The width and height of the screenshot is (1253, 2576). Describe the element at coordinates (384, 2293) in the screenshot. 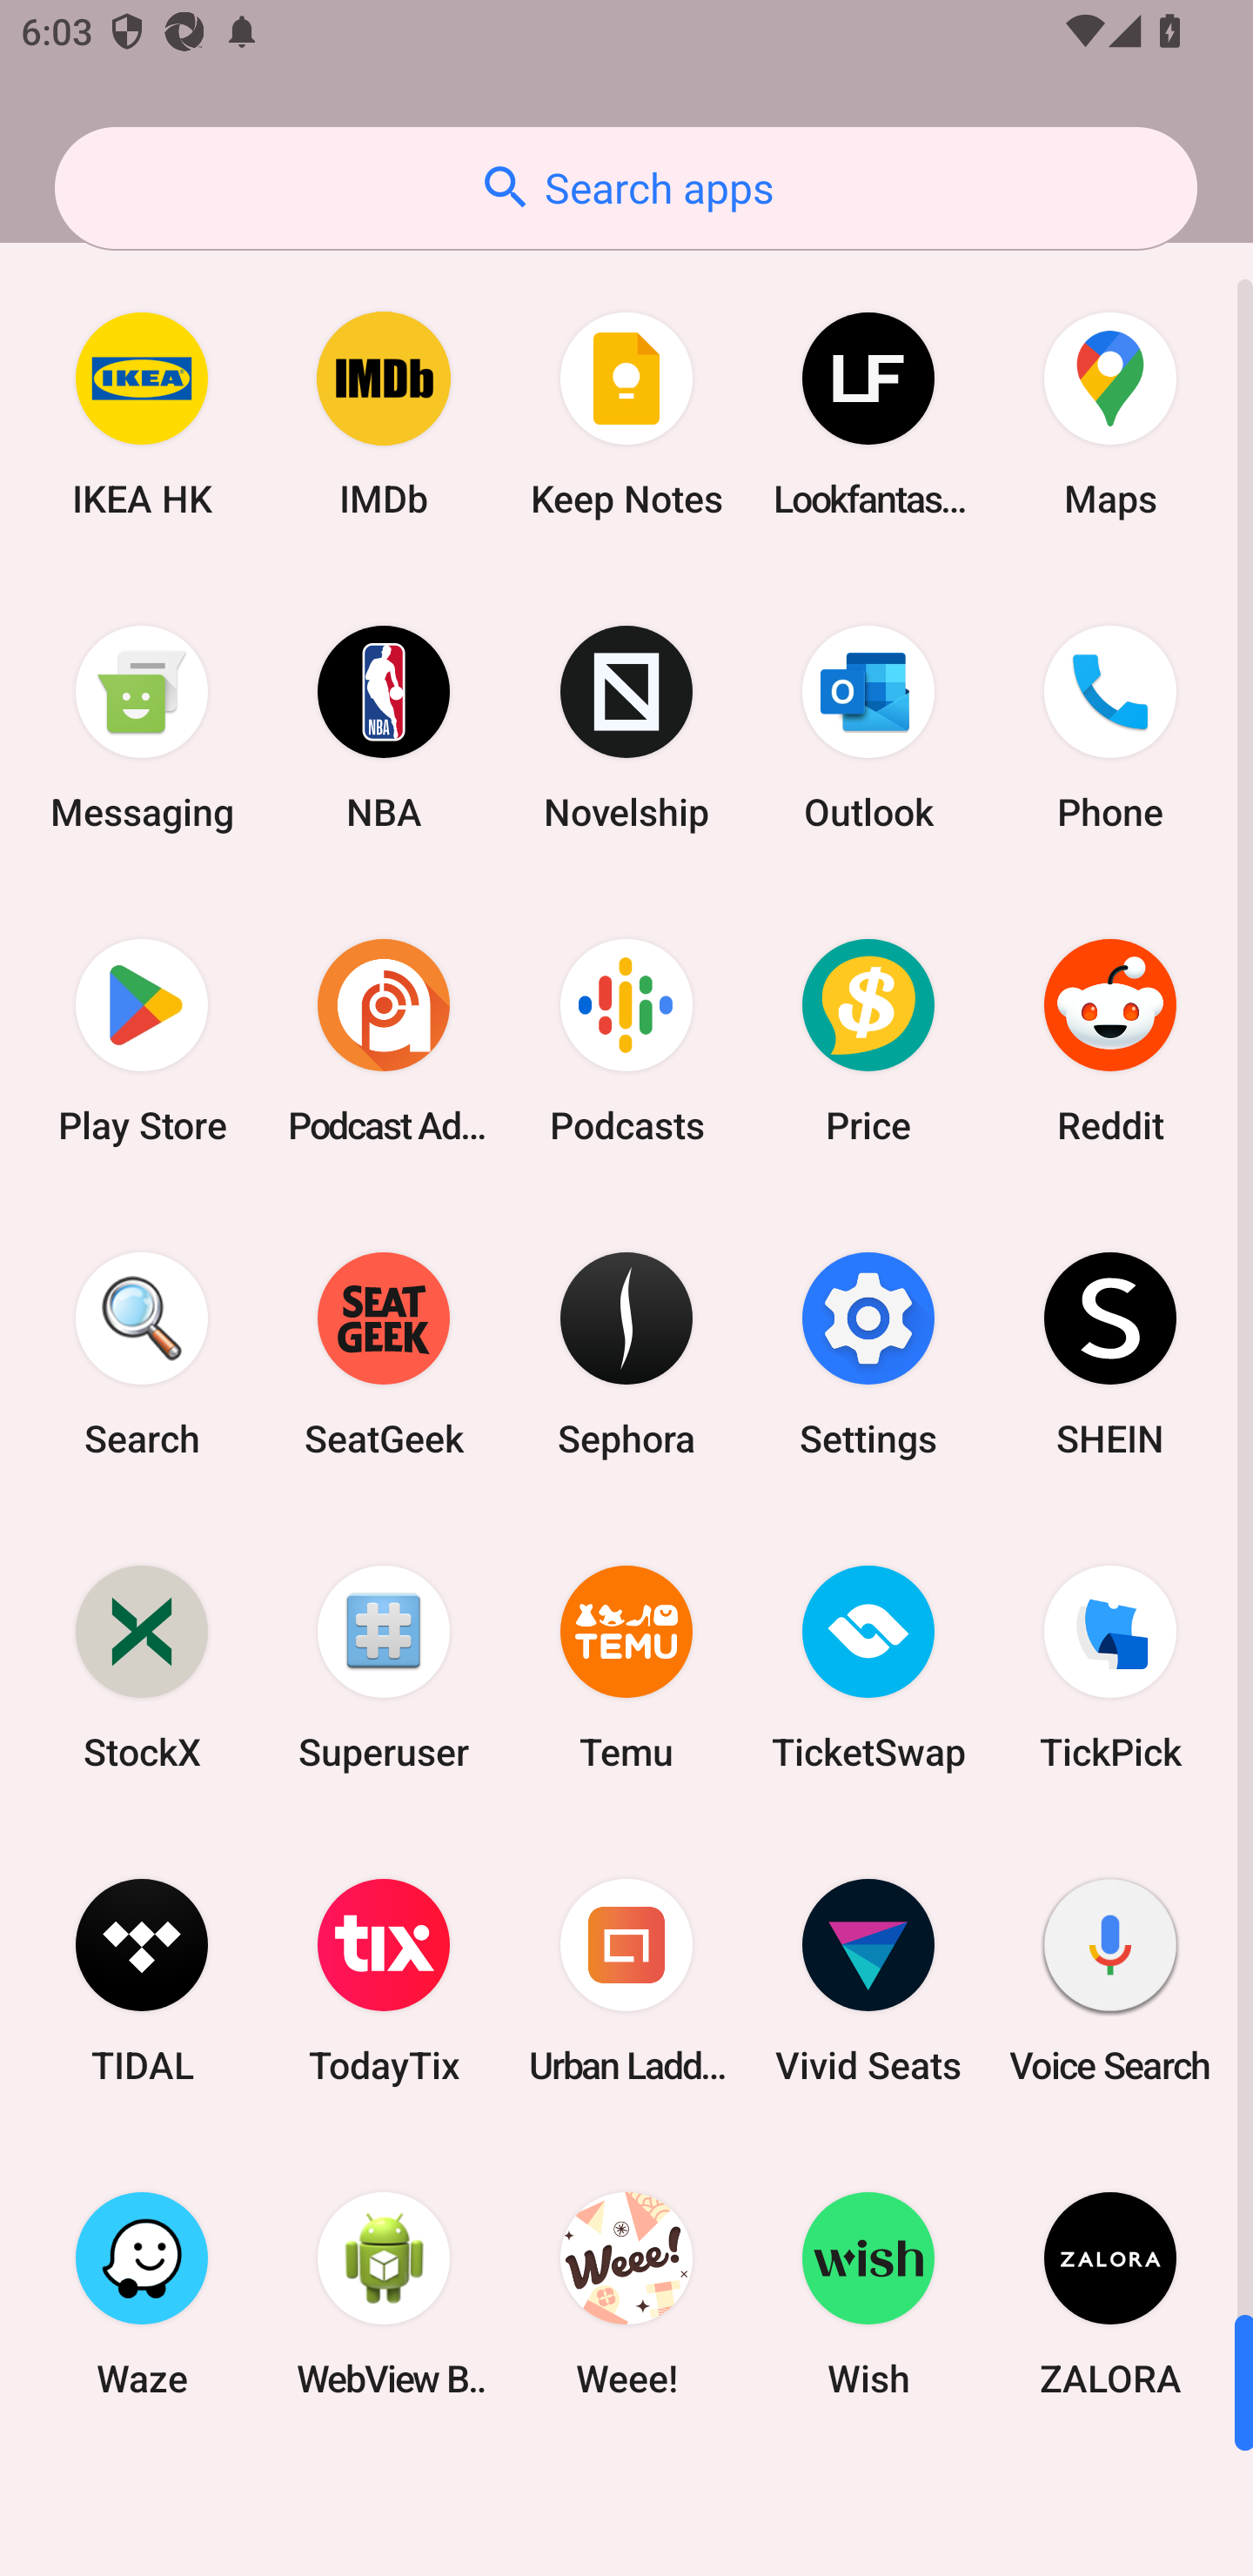

I see `WebView Browser Tester` at that location.